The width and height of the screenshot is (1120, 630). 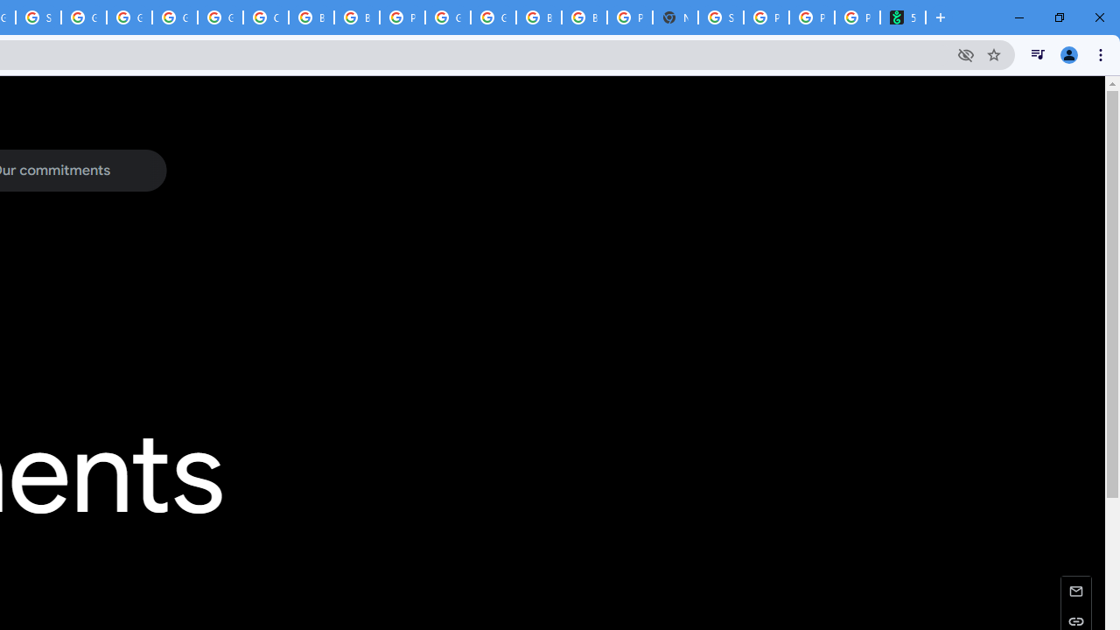 What do you see at coordinates (1076, 590) in the screenshot?
I see `Share this page (Email)` at bounding box center [1076, 590].